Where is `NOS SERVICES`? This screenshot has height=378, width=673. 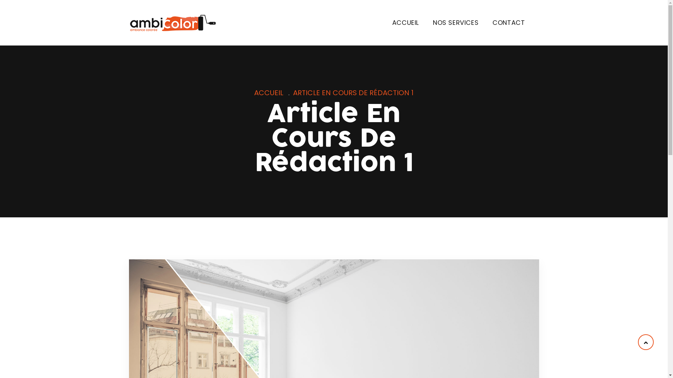
NOS SERVICES is located at coordinates (456, 23).